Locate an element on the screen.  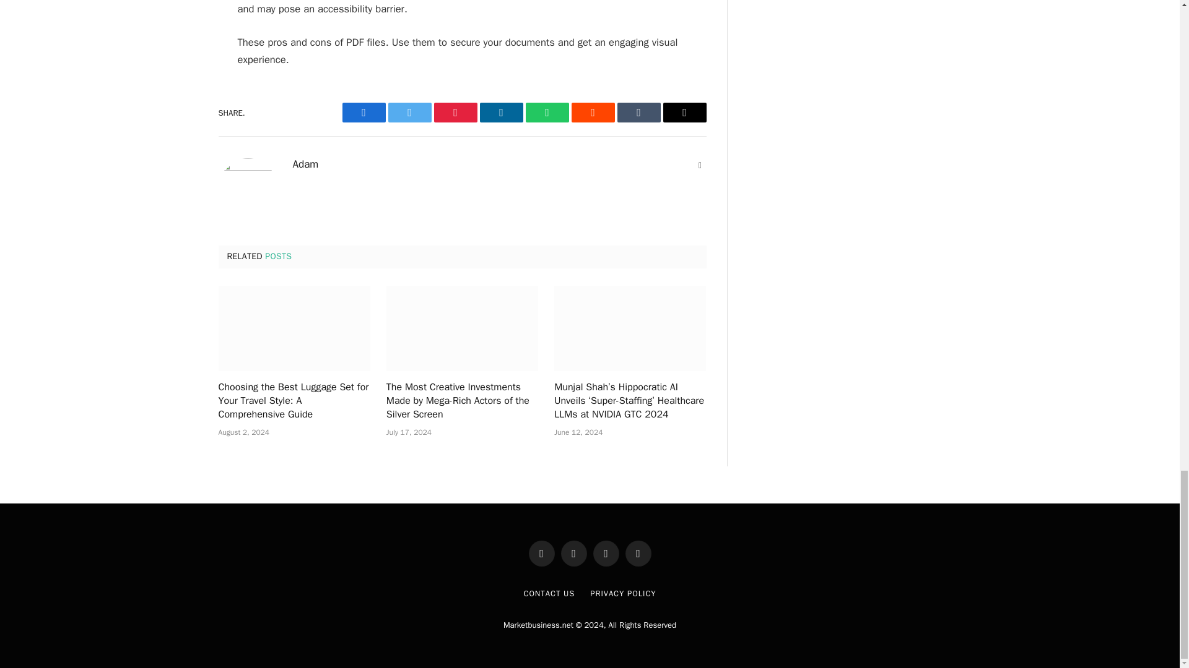
Facebook is located at coordinates (364, 113).